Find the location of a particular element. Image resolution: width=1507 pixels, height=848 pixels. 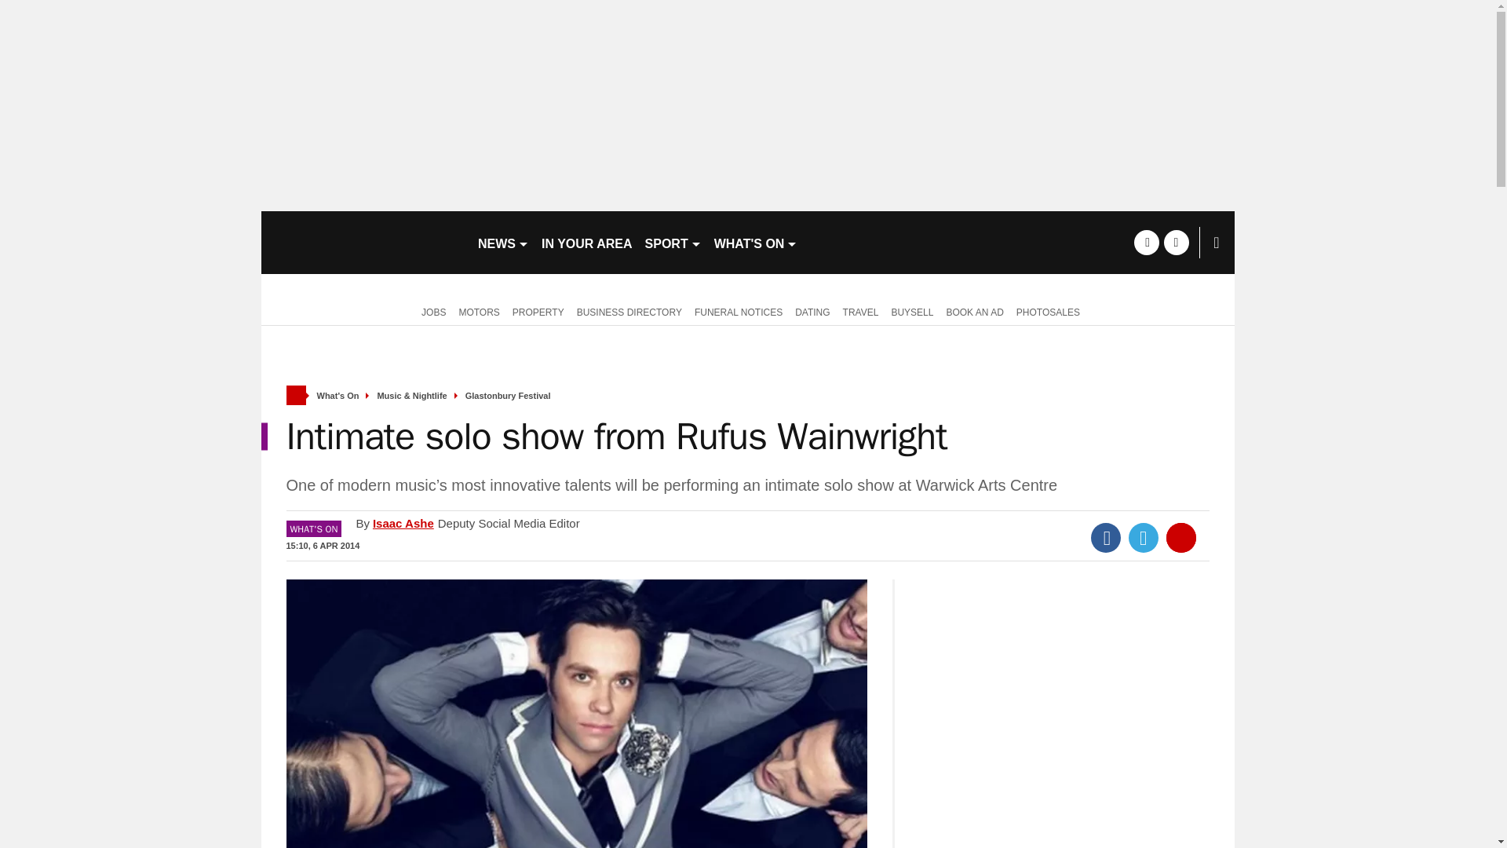

DATING is located at coordinates (812, 311).